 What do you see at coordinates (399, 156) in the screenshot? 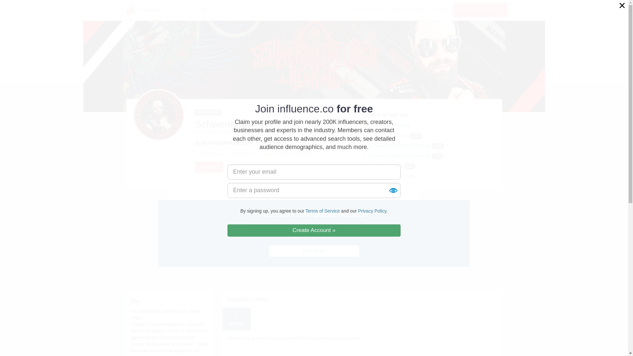
I see `Schwermetallisch Reviews` at bounding box center [399, 156].